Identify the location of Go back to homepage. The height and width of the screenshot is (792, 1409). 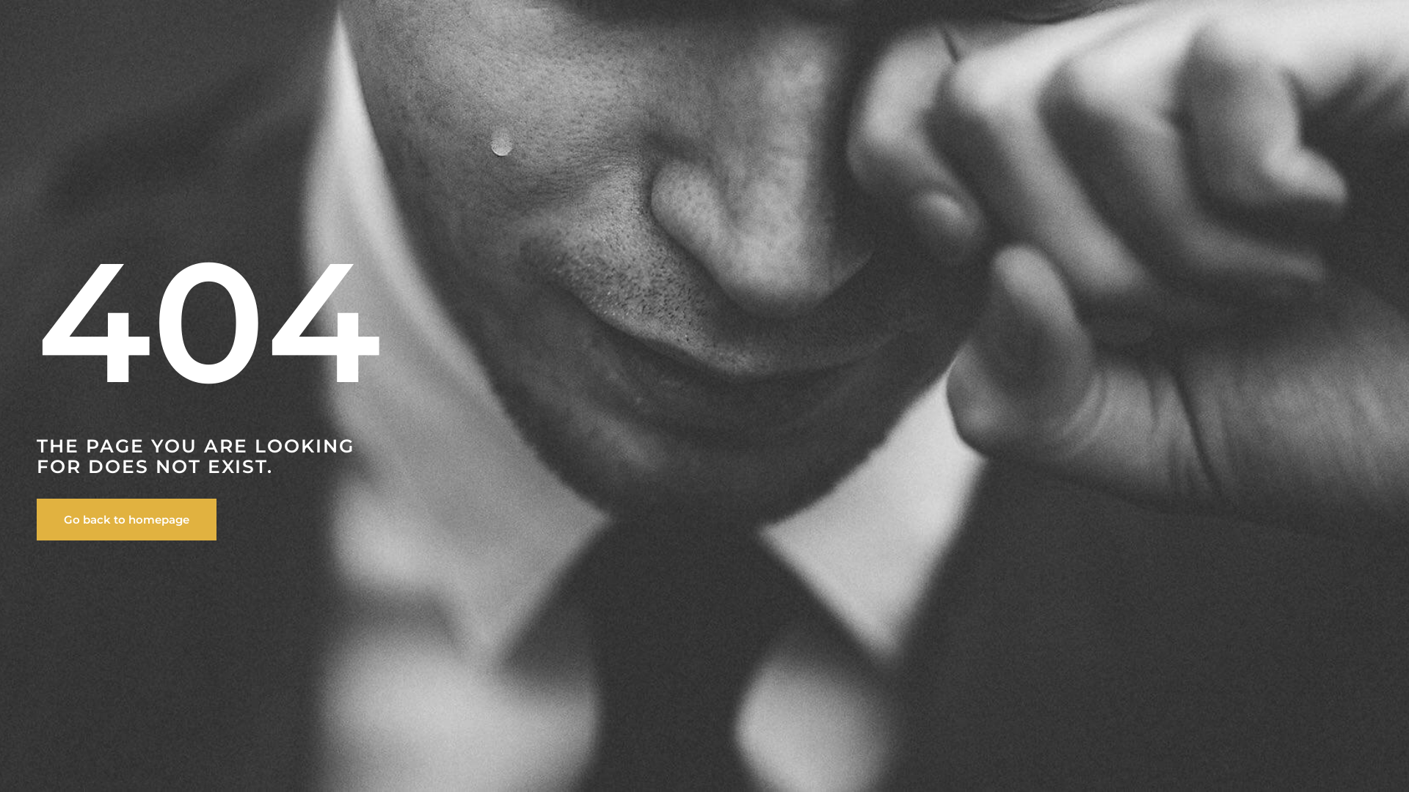
(126, 519).